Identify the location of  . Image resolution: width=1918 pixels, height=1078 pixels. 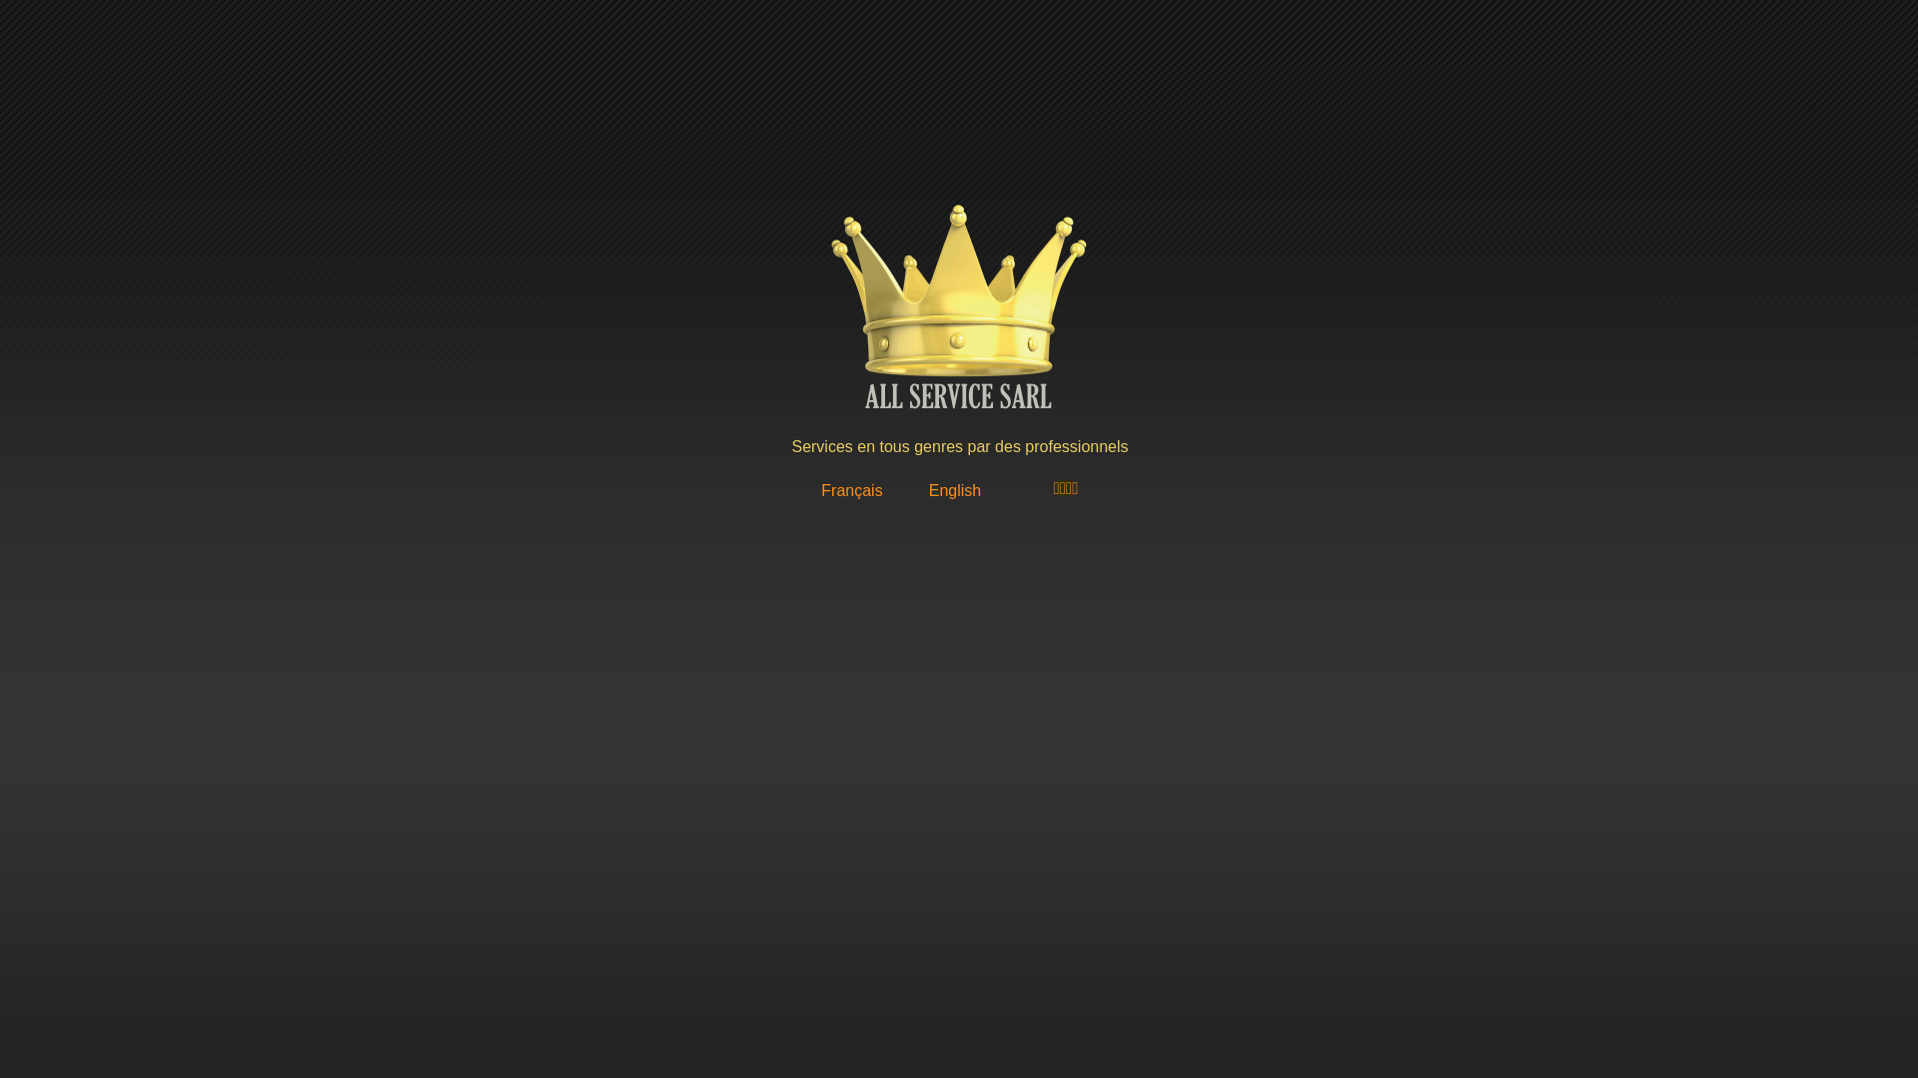
(511, 523).